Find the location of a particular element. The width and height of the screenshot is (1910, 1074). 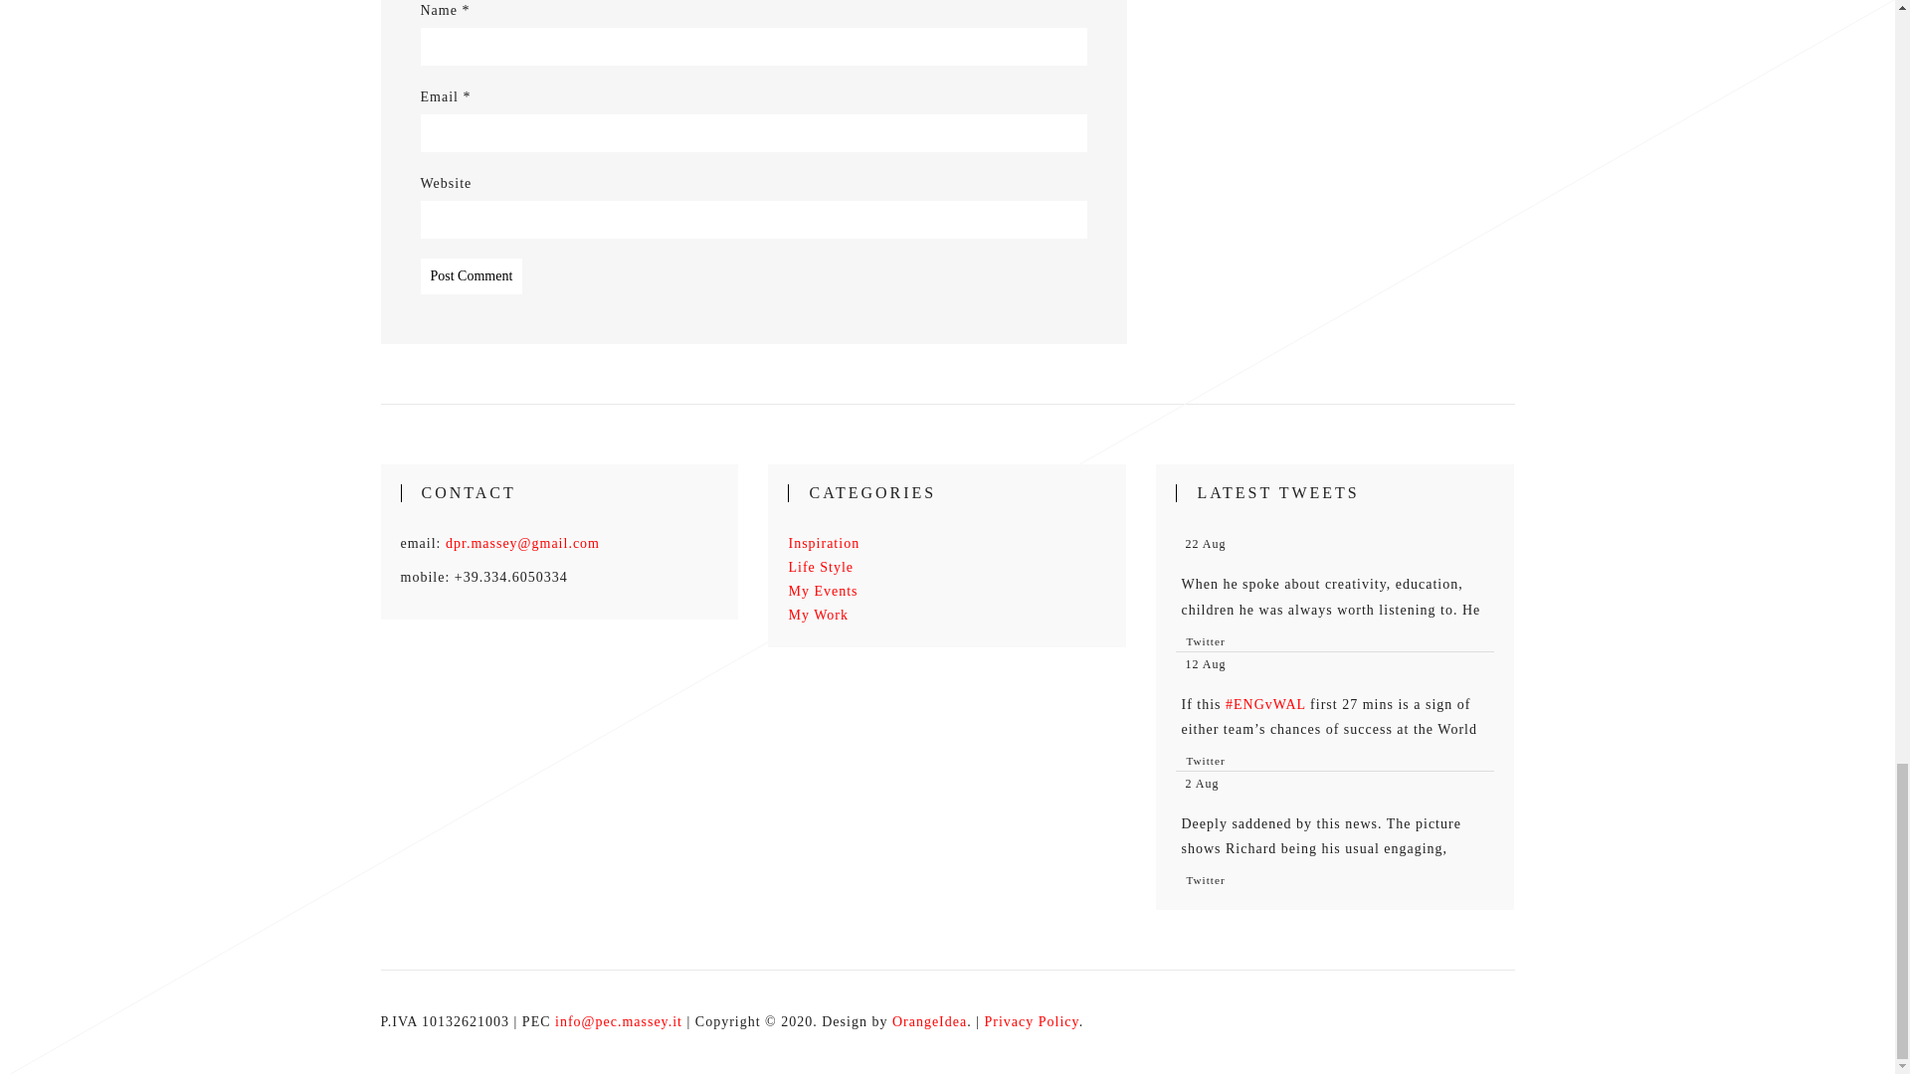

Post Comment is located at coordinates (471, 276).